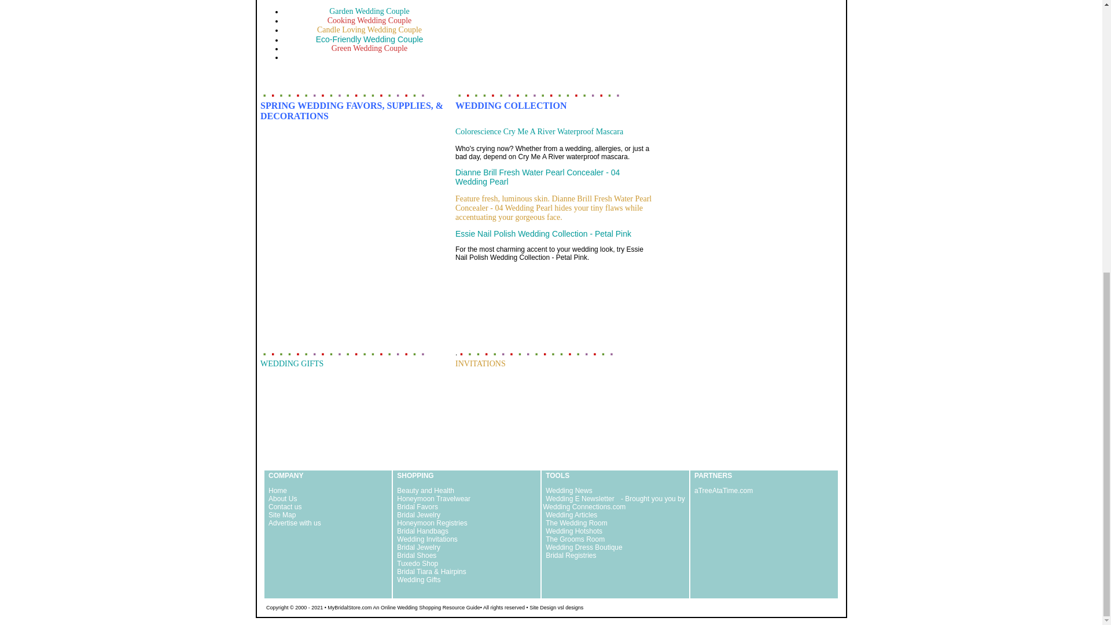 This screenshot has height=625, width=1111. What do you see at coordinates (282, 499) in the screenshot?
I see `About Us` at bounding box center [282, 499].